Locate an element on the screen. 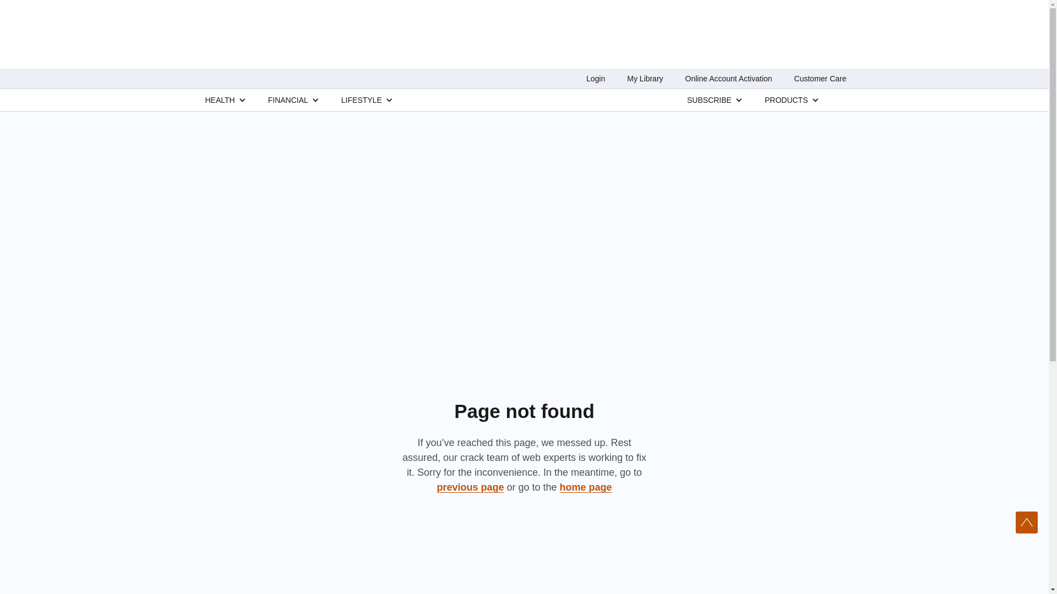 The image size is (1057, 594). HEALTH is located at coordinates (220, 100).